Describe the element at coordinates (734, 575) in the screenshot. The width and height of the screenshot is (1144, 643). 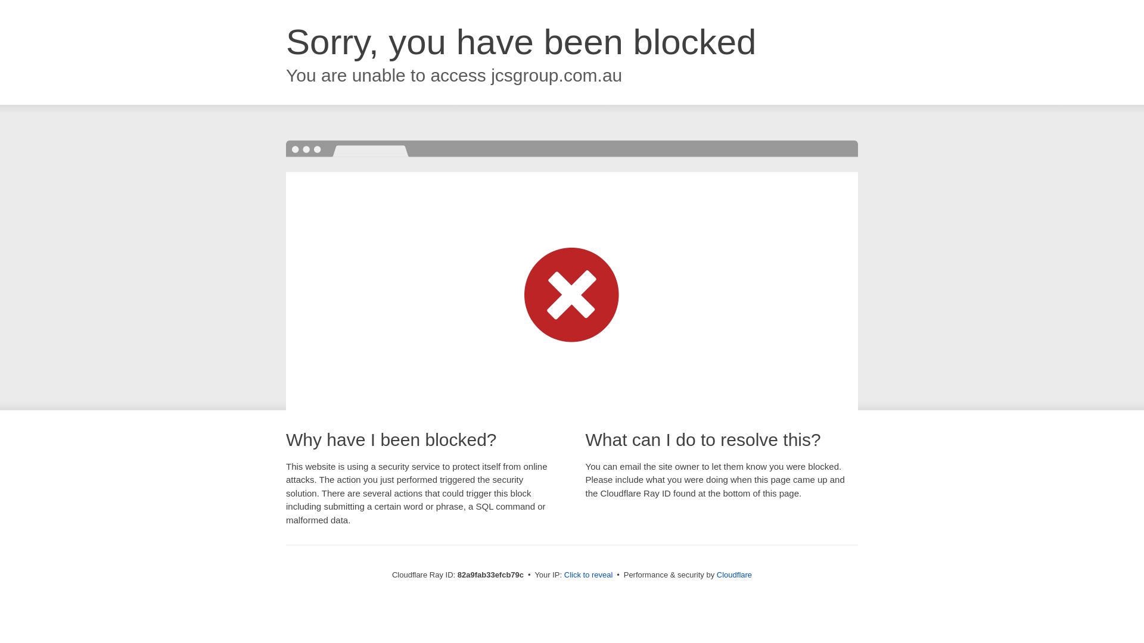
I see `Cloudflare` at that location.